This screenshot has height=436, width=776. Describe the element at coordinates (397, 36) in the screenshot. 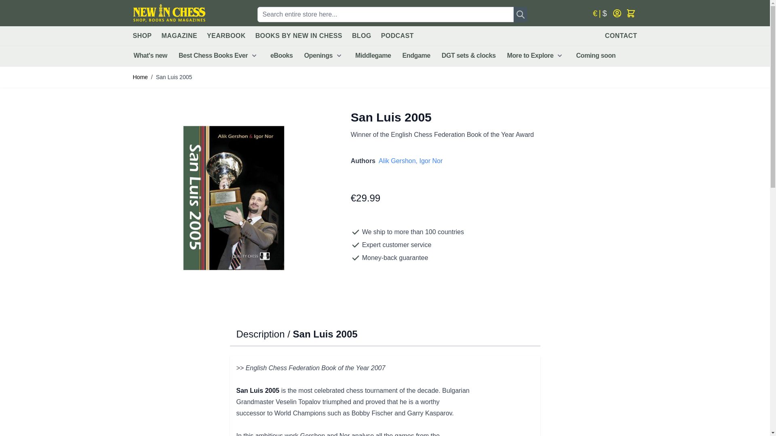

I see `PODCAST` at that location.